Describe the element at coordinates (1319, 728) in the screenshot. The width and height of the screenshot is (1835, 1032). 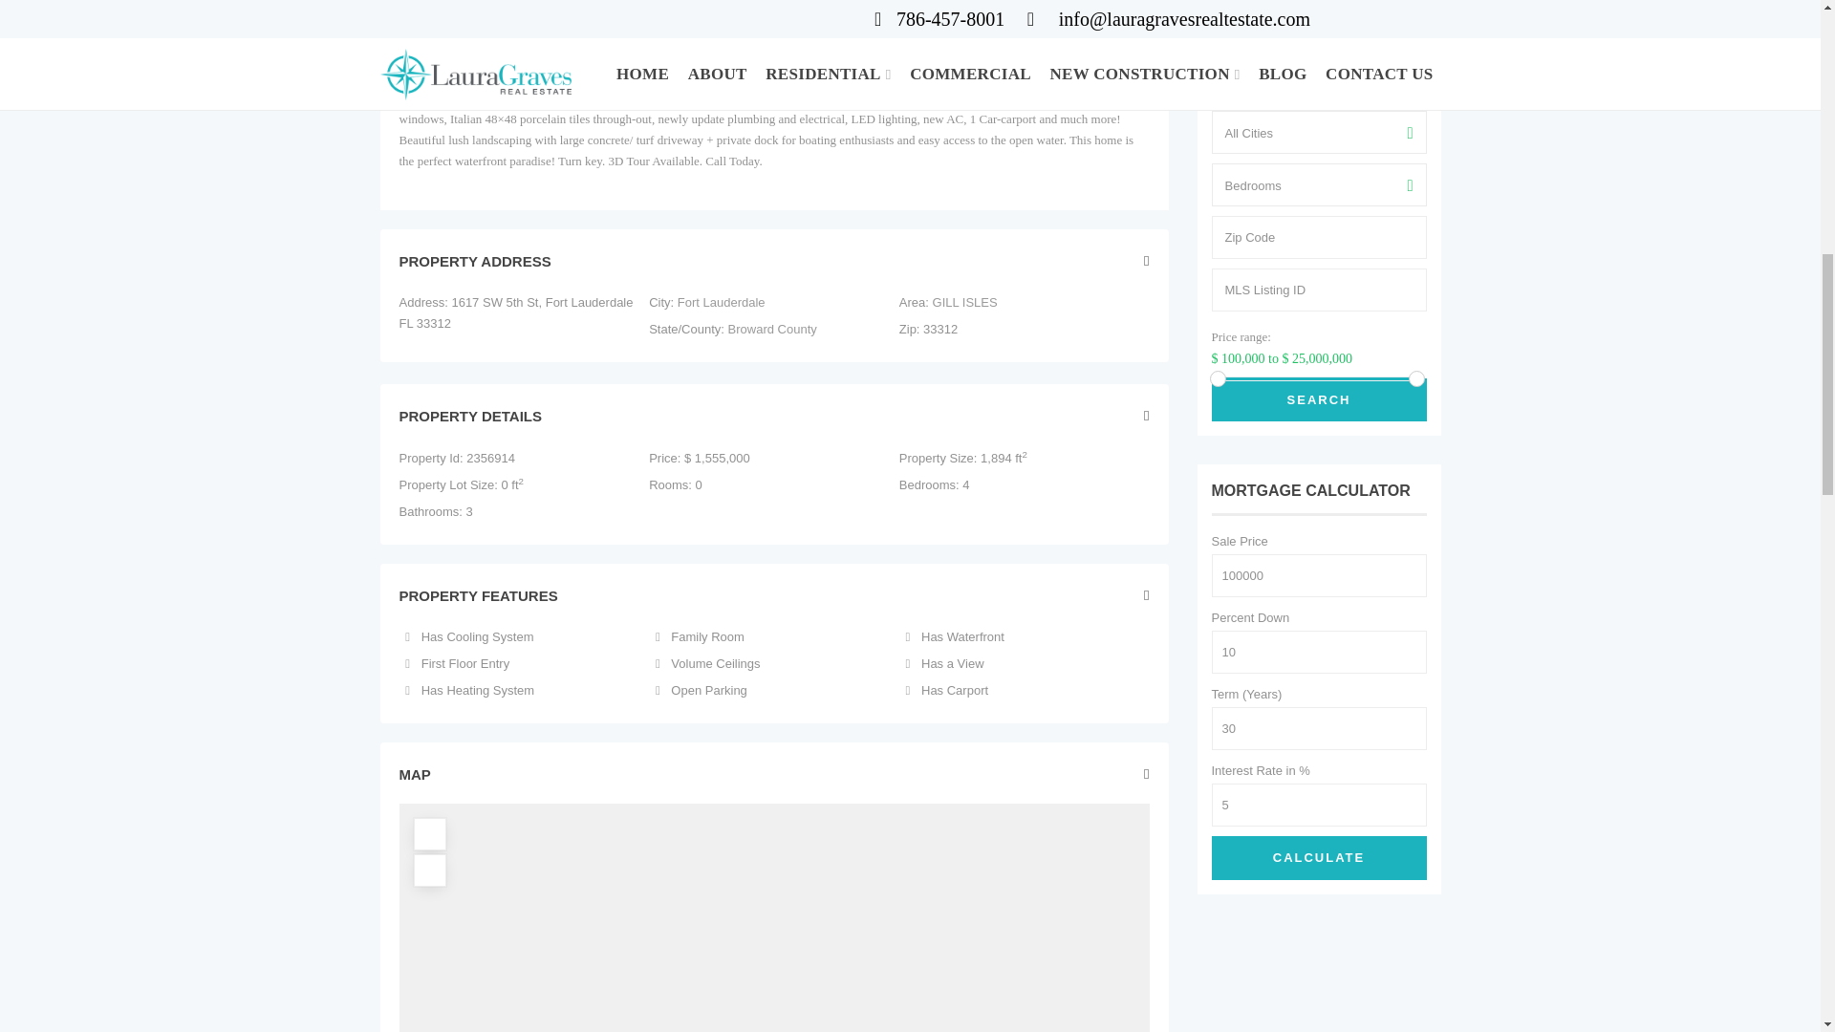
I see `30` at that location.